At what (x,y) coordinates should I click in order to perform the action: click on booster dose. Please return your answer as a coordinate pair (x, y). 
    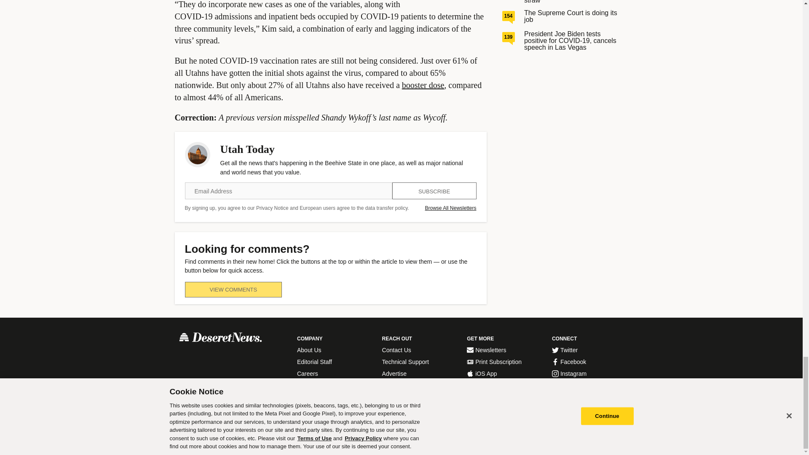
    Looking at the image, I should click on (423, 85).